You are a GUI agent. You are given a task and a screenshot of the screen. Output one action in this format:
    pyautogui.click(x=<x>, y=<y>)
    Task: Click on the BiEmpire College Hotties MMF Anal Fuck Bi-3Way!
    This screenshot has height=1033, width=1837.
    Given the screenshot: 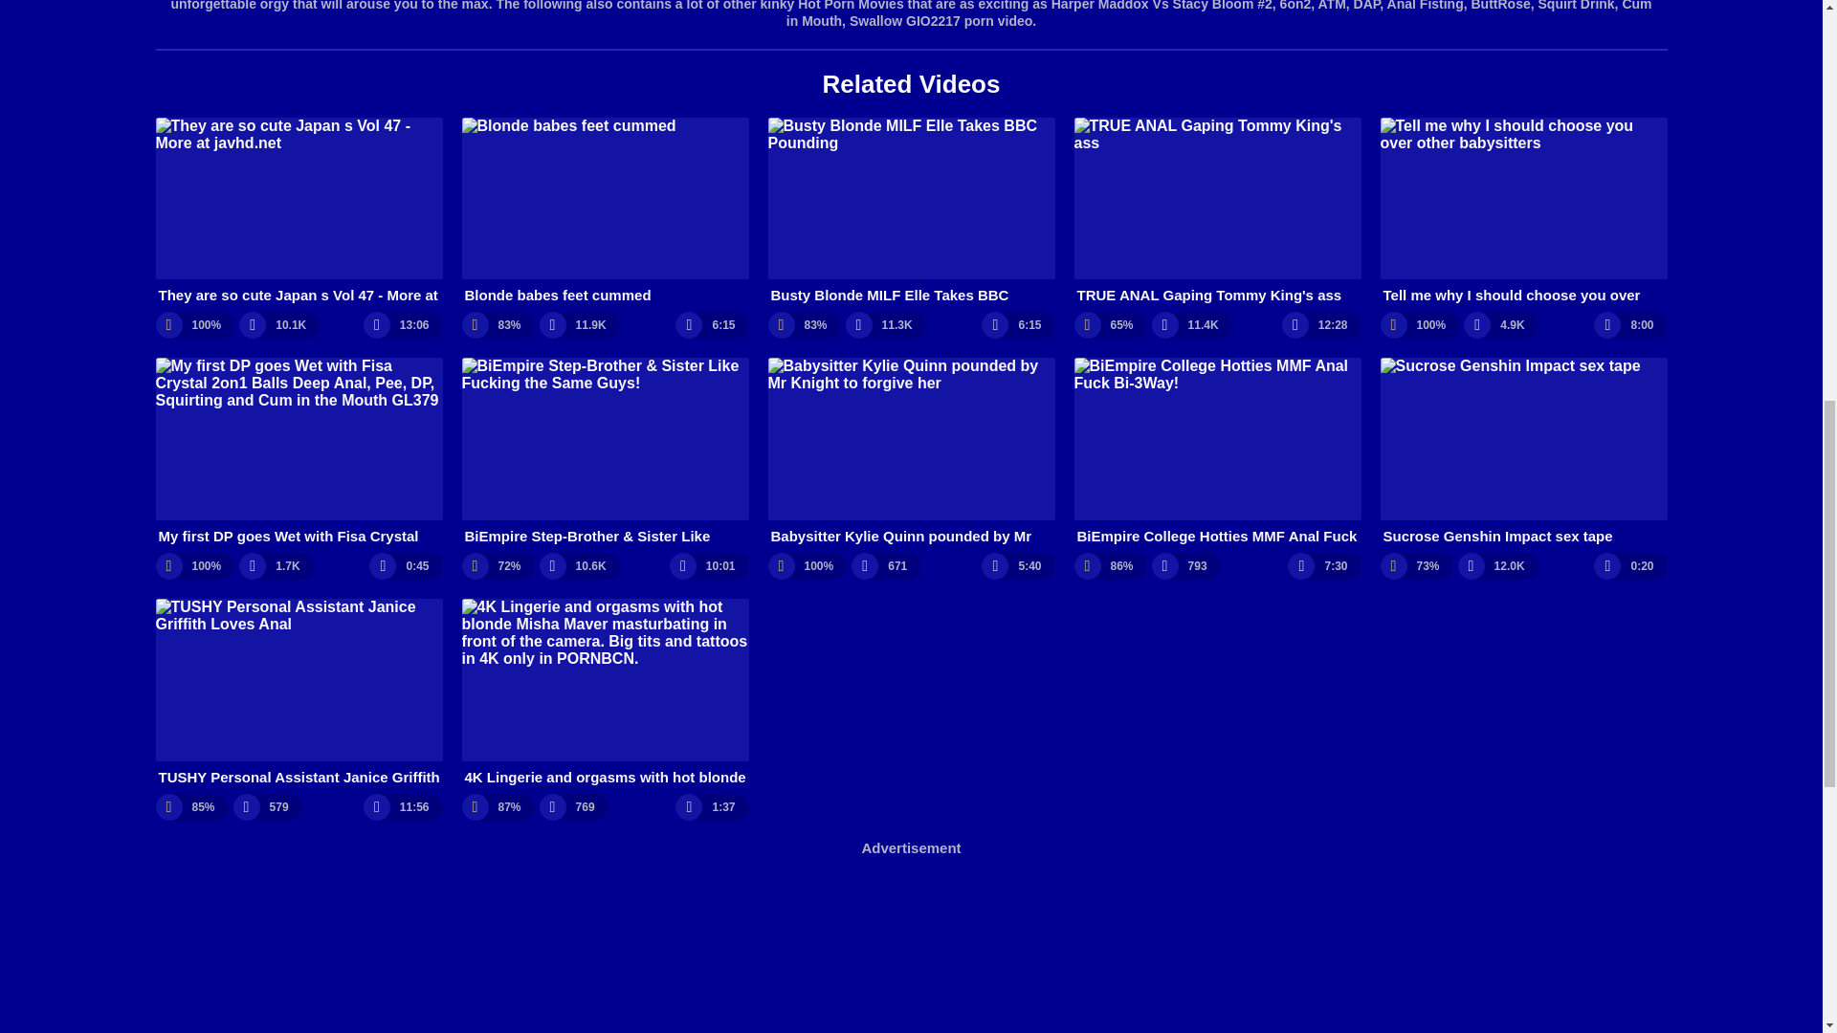 What is the action you would take?
    pyautogui.click(x=1217, y=451)
    